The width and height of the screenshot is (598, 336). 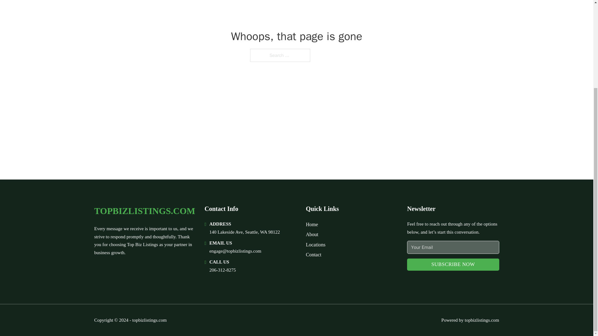 What do you see at coordinates (315, 245) in the screenshot?
I see `Locations` at bounding box center [315, 245].